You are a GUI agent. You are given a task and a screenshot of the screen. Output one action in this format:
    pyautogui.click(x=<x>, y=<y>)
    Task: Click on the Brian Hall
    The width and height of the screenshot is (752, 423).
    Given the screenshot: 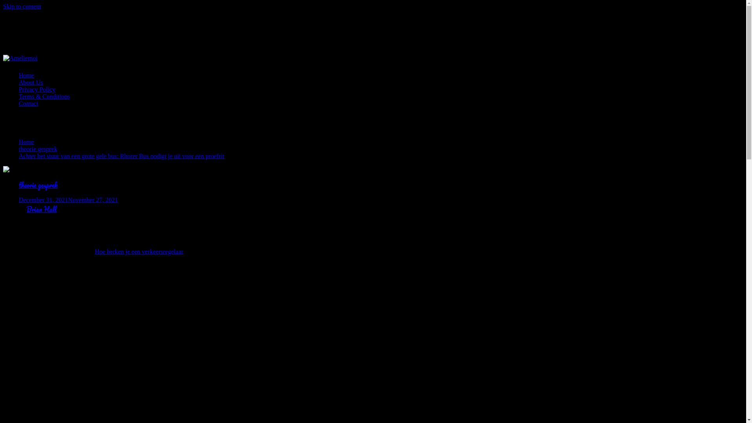 What is the action you would take?
    pyautogui.click(x=42, y=209)
    